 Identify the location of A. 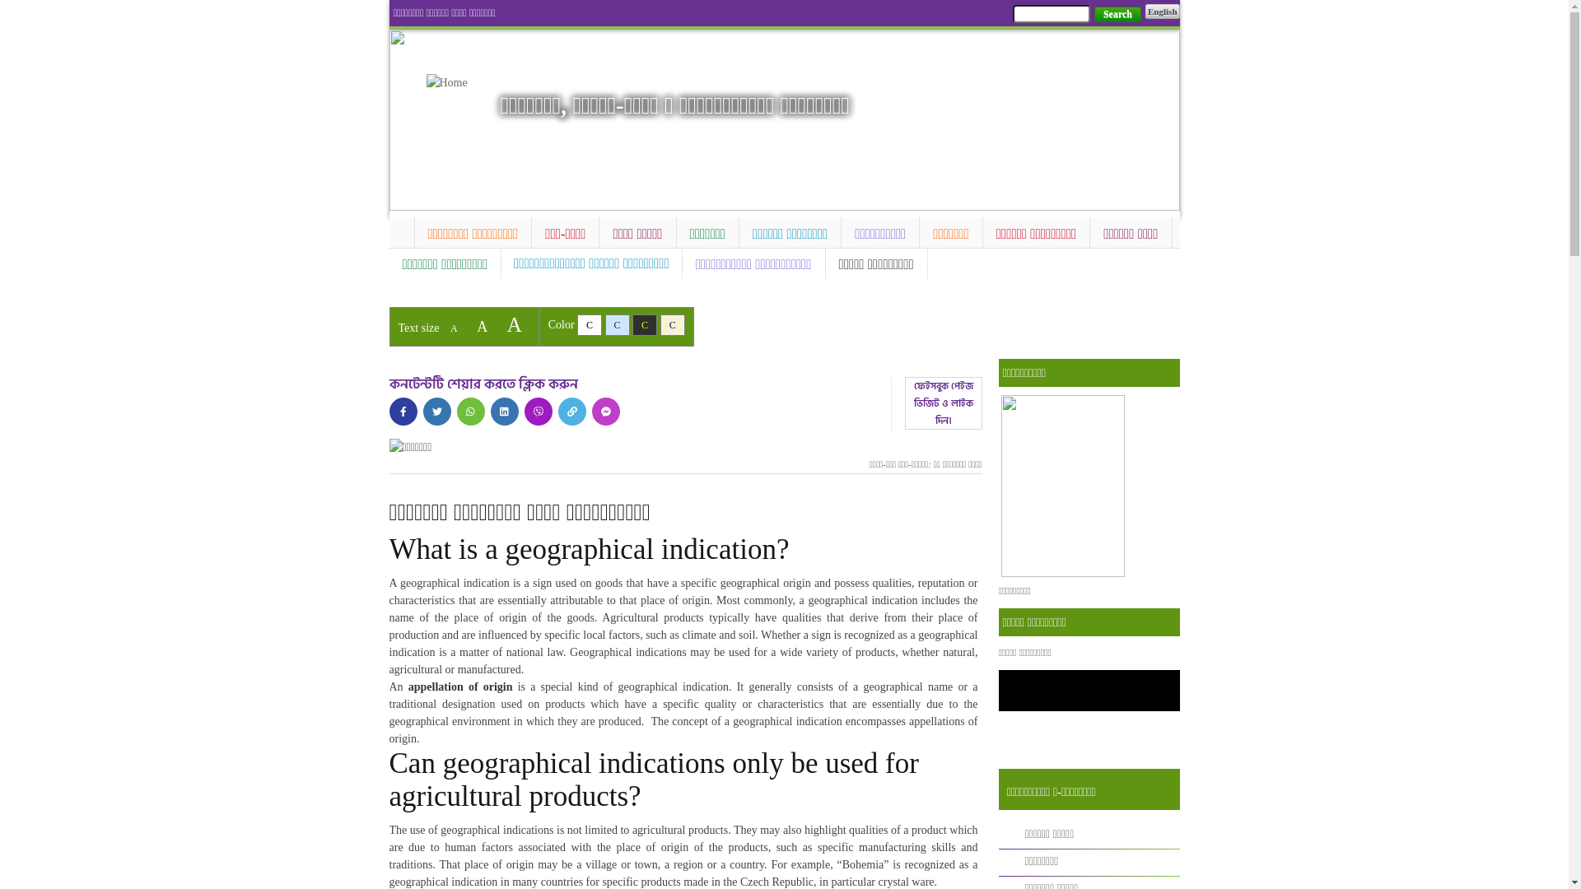
(483, 327).